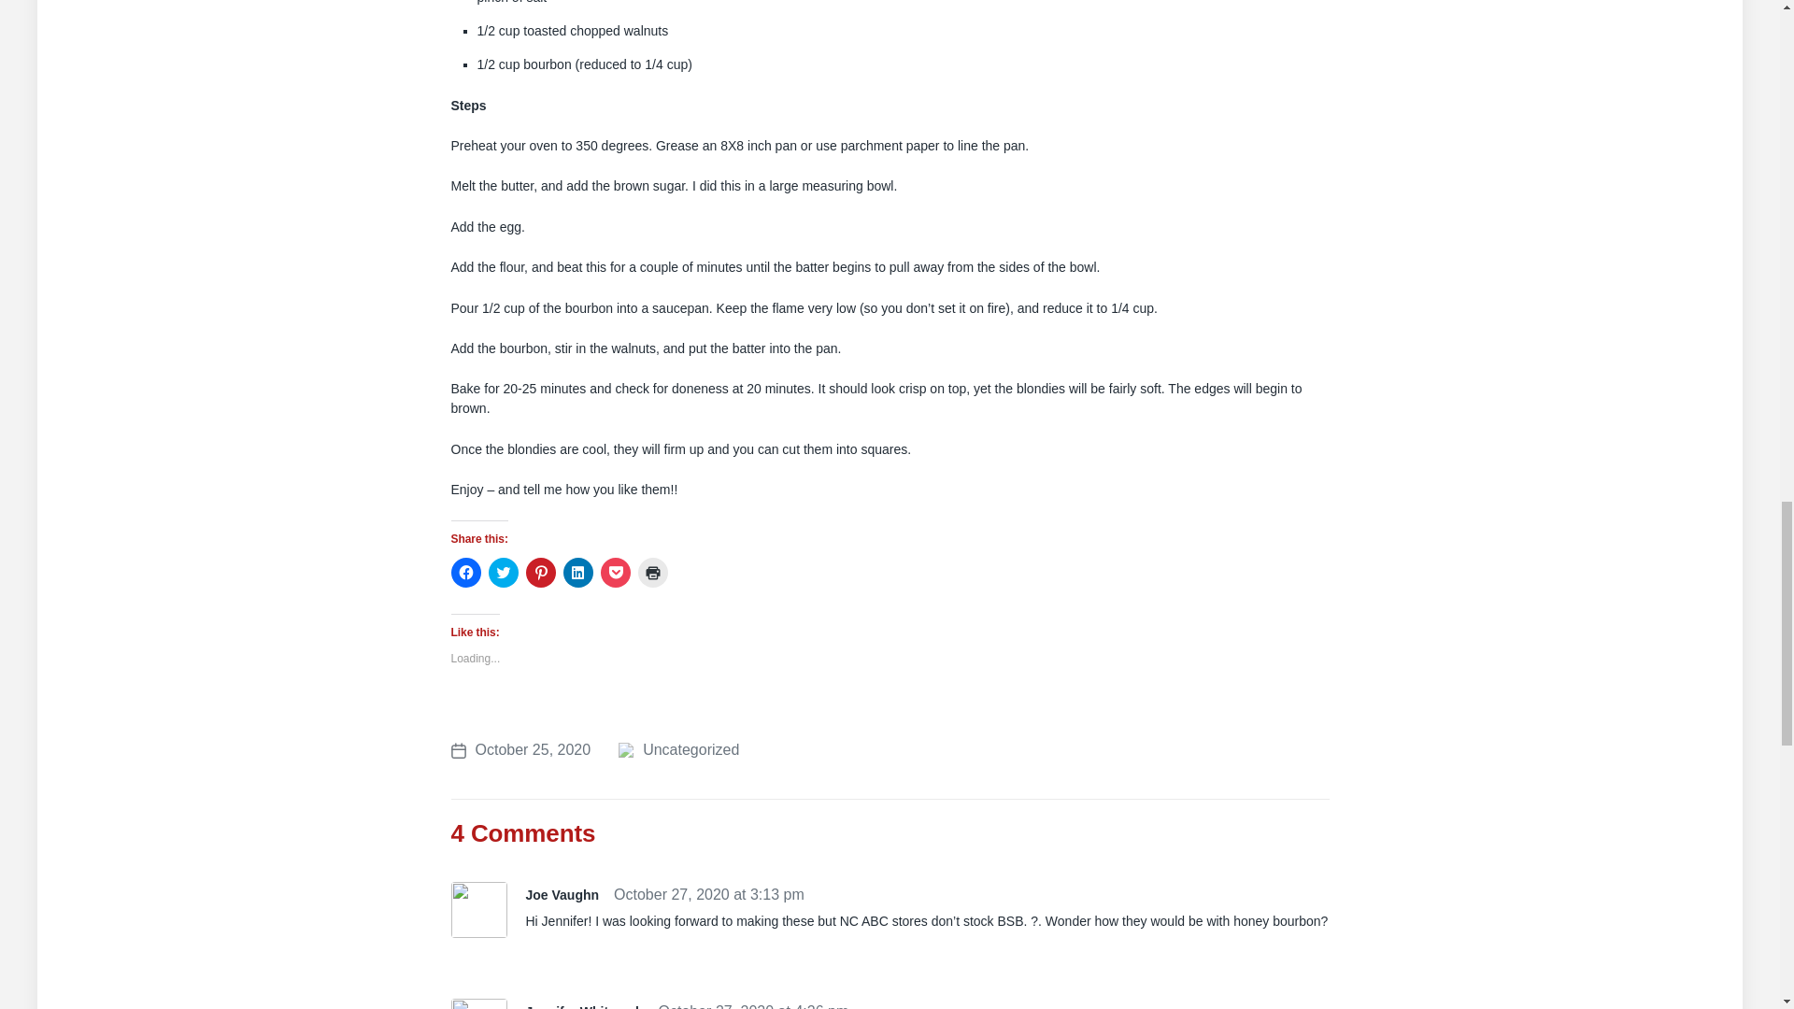 The image size is (1794, 1009). I want to click on Bourbon Brown Sugar Blondies, so click(520, 749).